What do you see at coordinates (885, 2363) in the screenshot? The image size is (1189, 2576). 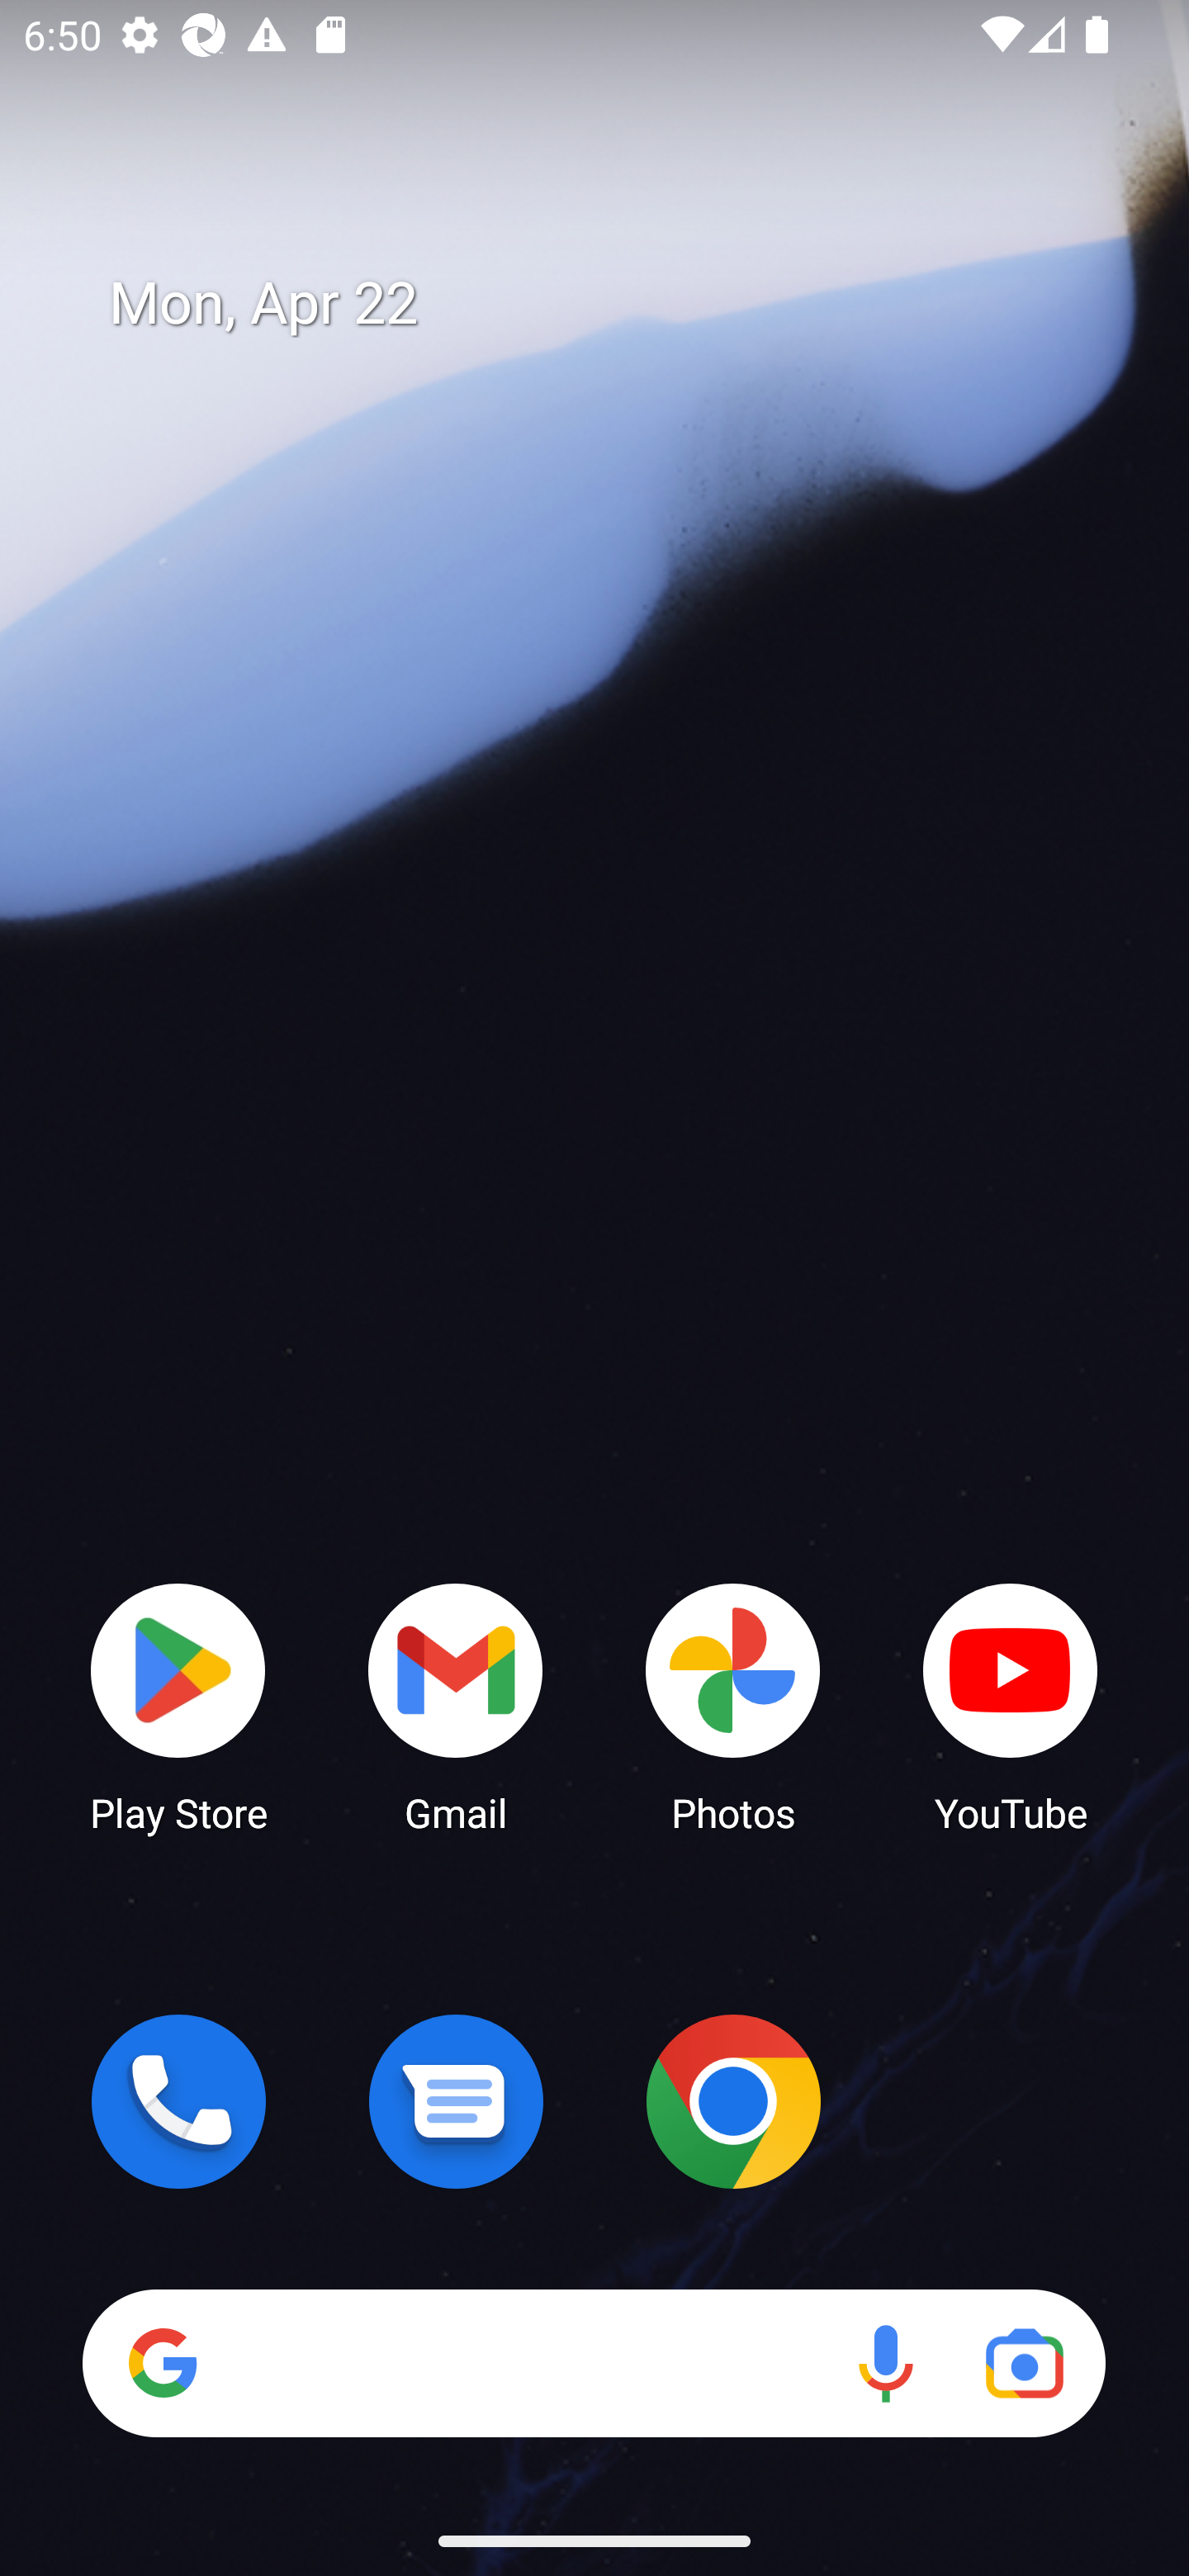 I see `Voice search` at bounding box center [885, 2363].